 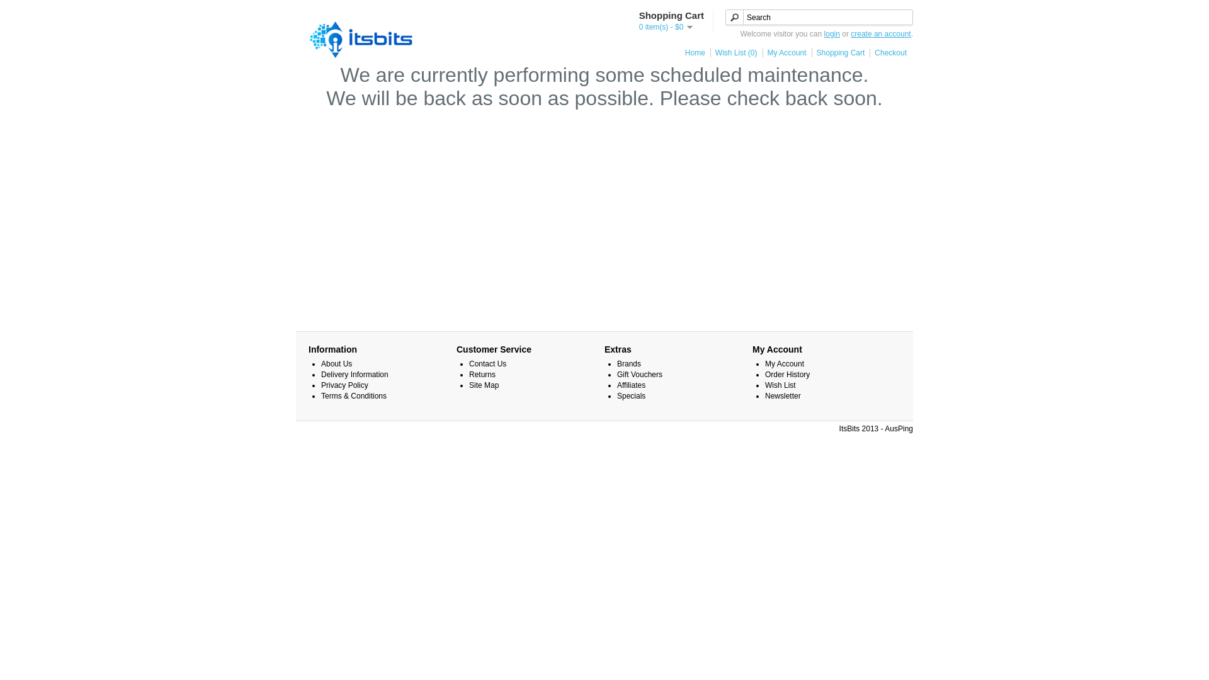 I want to click on Newsletter, so click(x=783, y=396).